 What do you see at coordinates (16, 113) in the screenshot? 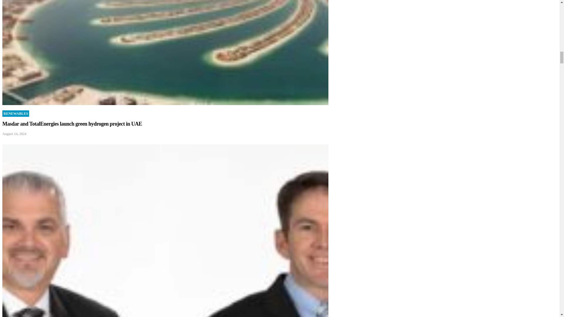
I see `RENEWABLES` at bounding box center [16, 113].